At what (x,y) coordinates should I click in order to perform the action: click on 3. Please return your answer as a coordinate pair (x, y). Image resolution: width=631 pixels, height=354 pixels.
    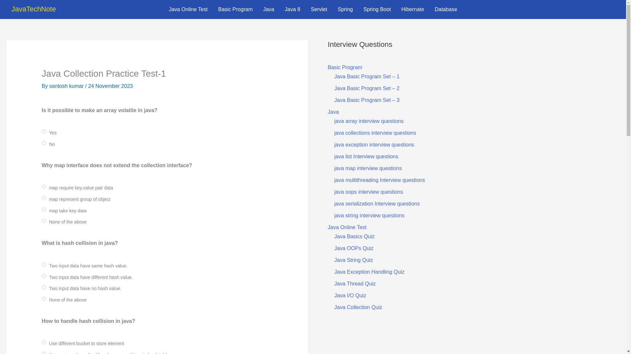
    Looking at the image, I should click on (44, 221).